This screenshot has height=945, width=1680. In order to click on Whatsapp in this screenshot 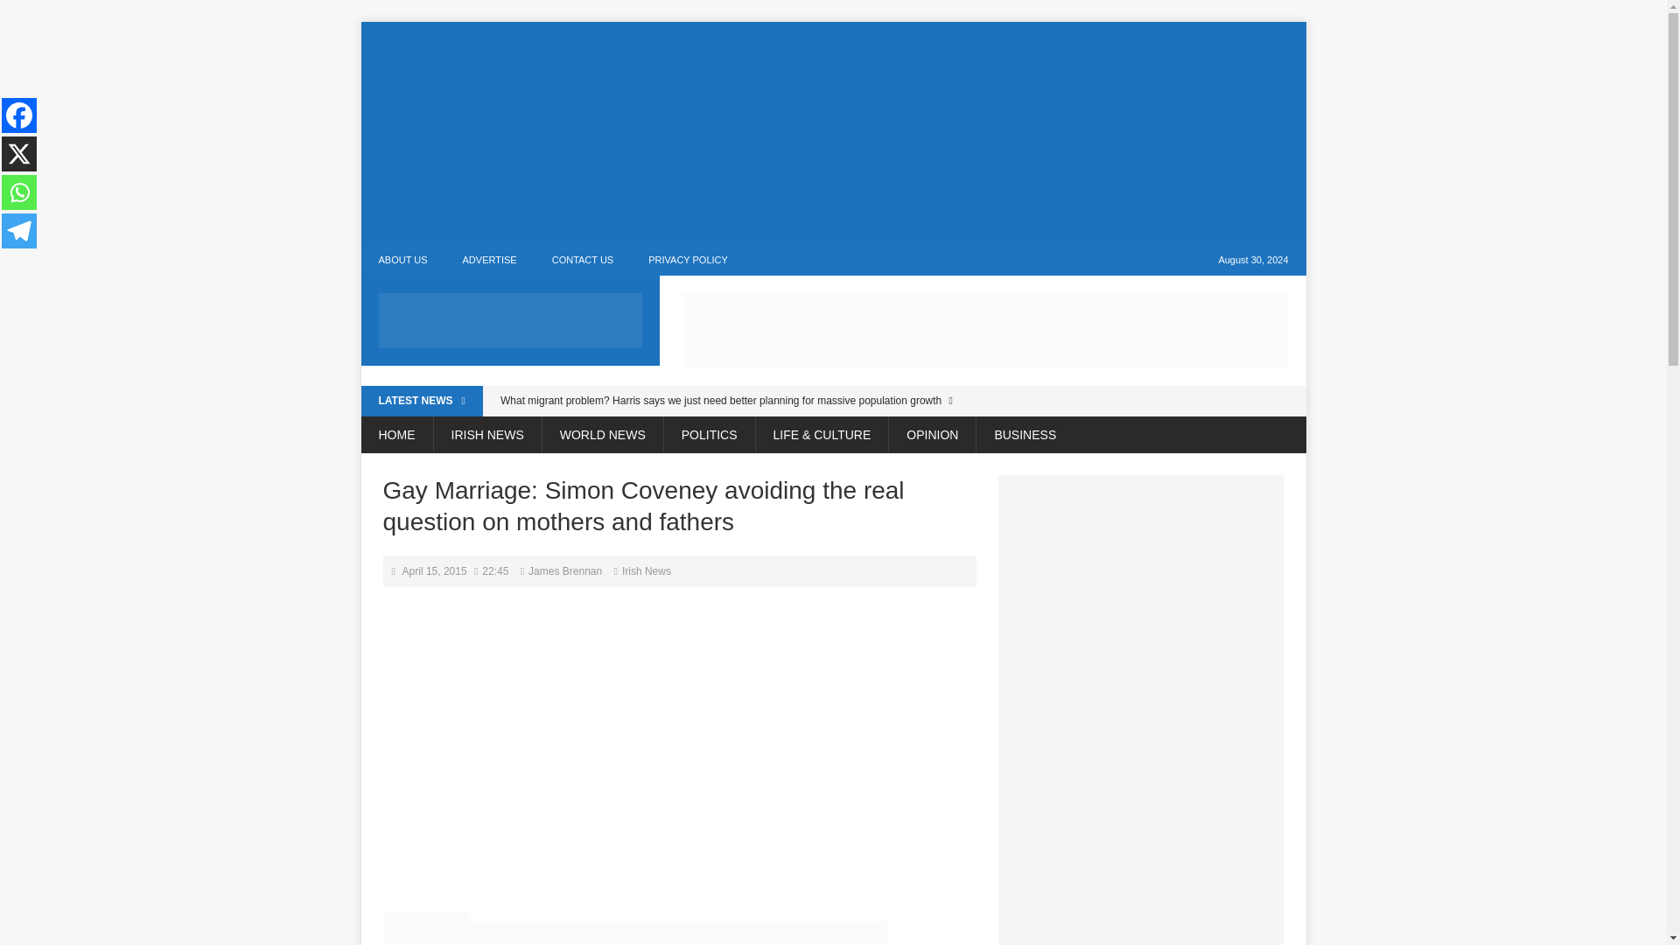, I will do `click(19, 192)`.